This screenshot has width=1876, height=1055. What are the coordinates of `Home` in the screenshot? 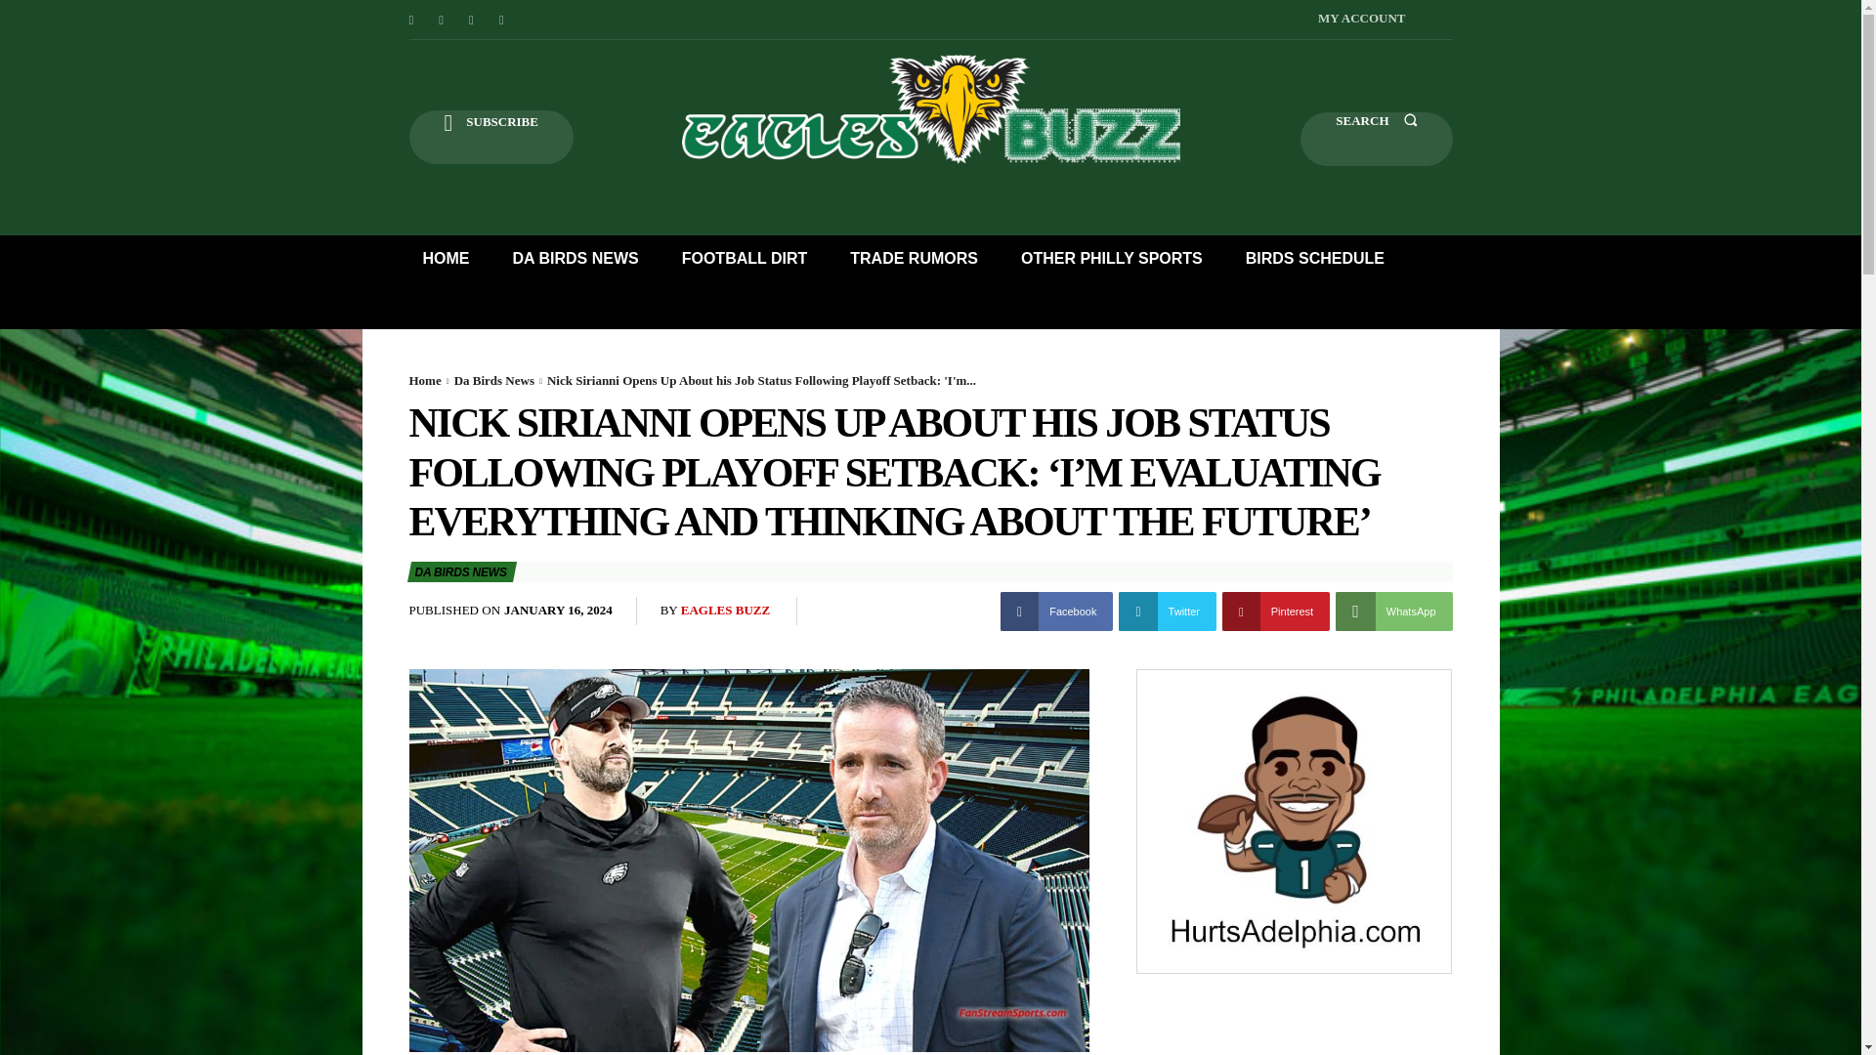 It's located at (424, 381).